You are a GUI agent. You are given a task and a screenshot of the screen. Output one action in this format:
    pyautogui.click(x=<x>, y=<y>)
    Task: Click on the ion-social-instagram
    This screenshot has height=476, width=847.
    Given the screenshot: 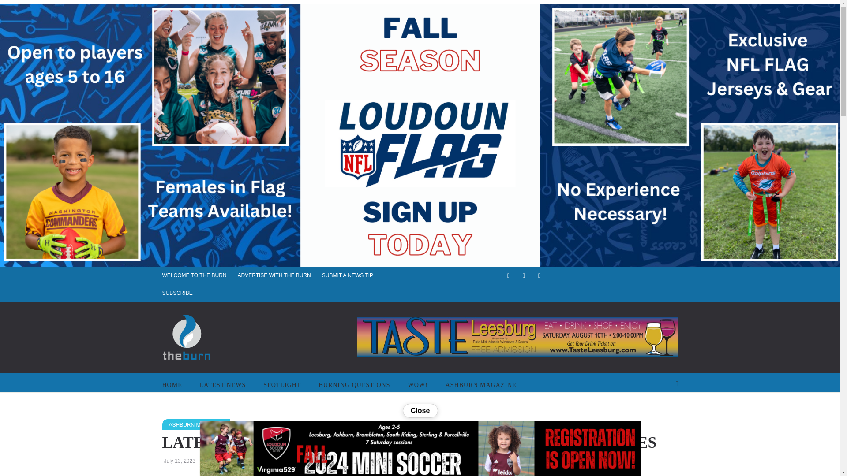 What is the action you would take?
    pyautogui.click(x=539, y=275)
    